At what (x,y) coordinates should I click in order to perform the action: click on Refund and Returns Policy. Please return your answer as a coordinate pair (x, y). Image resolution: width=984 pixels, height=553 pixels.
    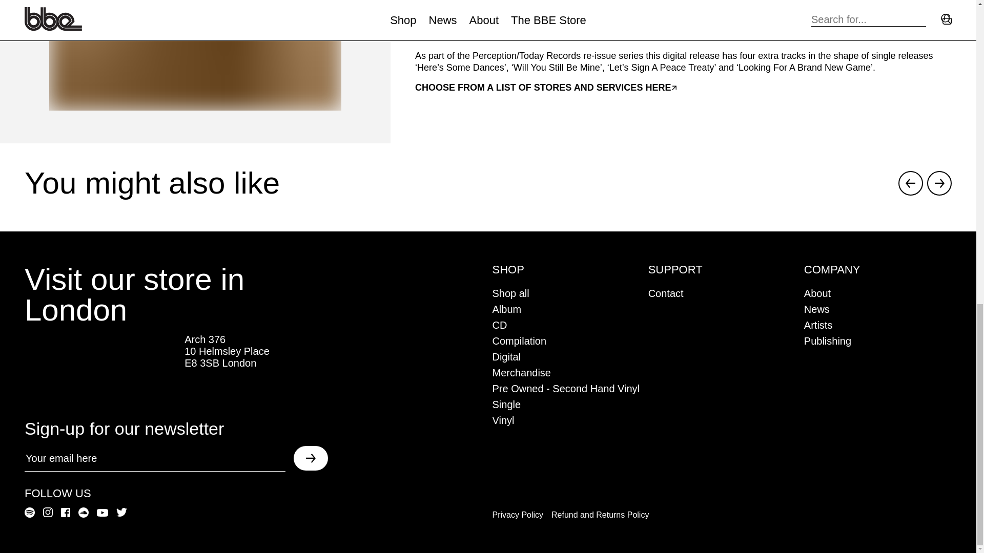
    Looking at the image, I should click on (600, 515).